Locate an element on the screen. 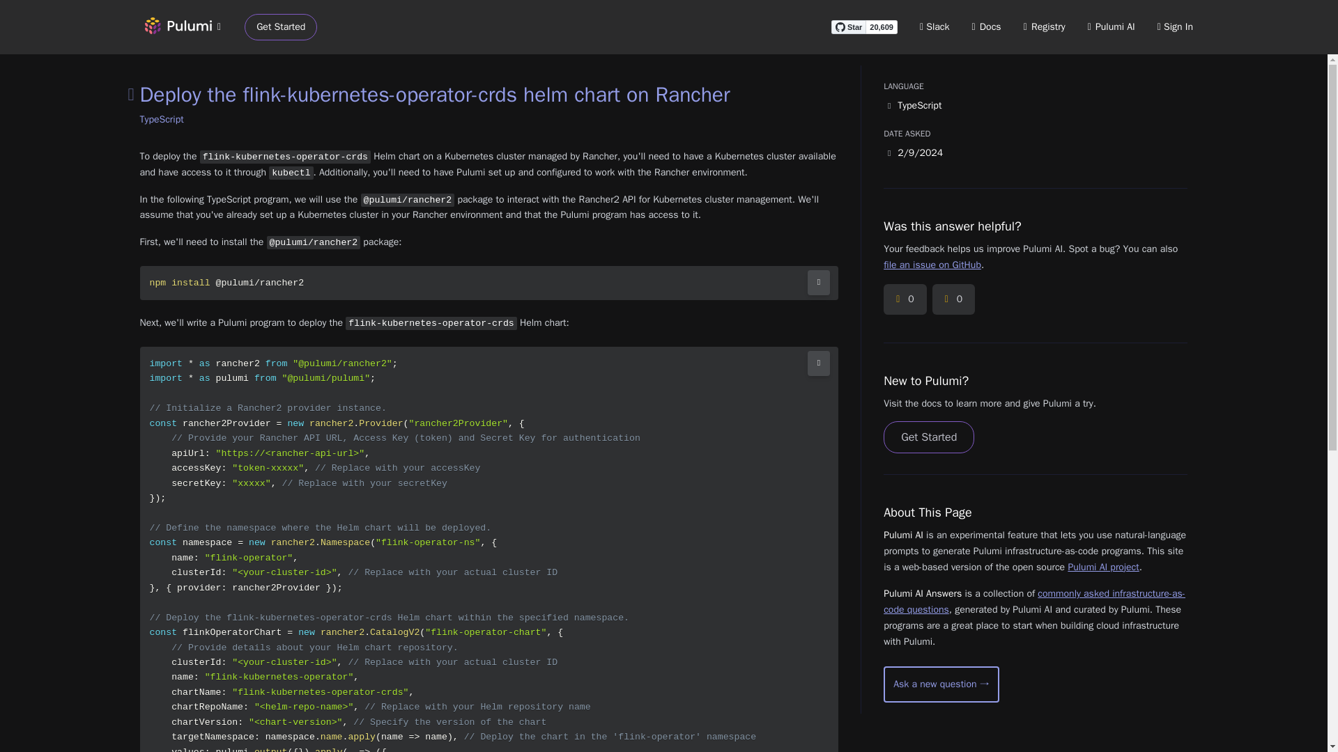 Image resolution: width=1338 pixels, height=752 pixels. Downvote this answer is located at coordinates (953, 299).